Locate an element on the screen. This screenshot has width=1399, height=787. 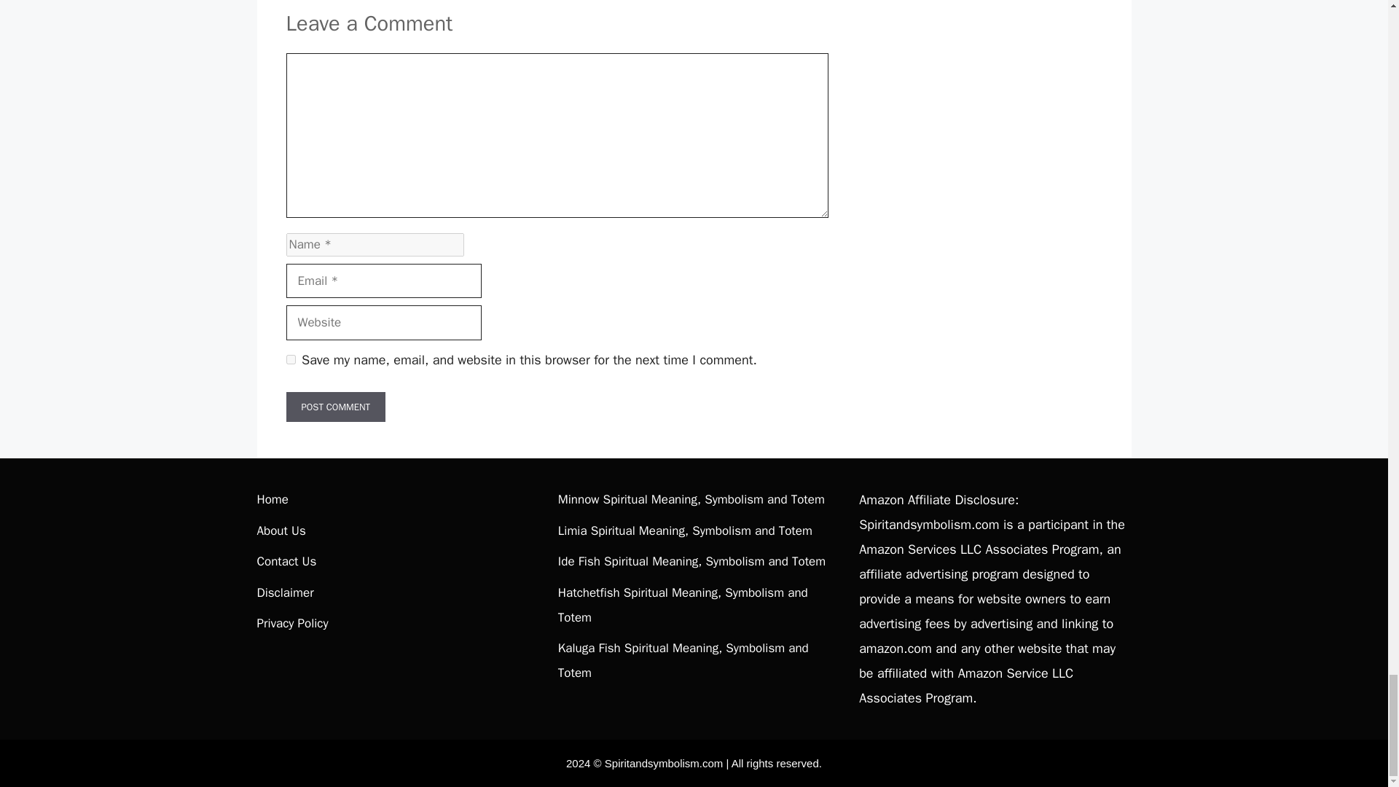
yes is located at coordinates (290, 360).